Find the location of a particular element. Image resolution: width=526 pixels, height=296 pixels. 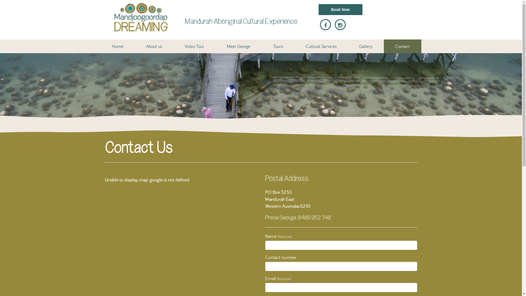

About us is located at coordinates (154, 46).